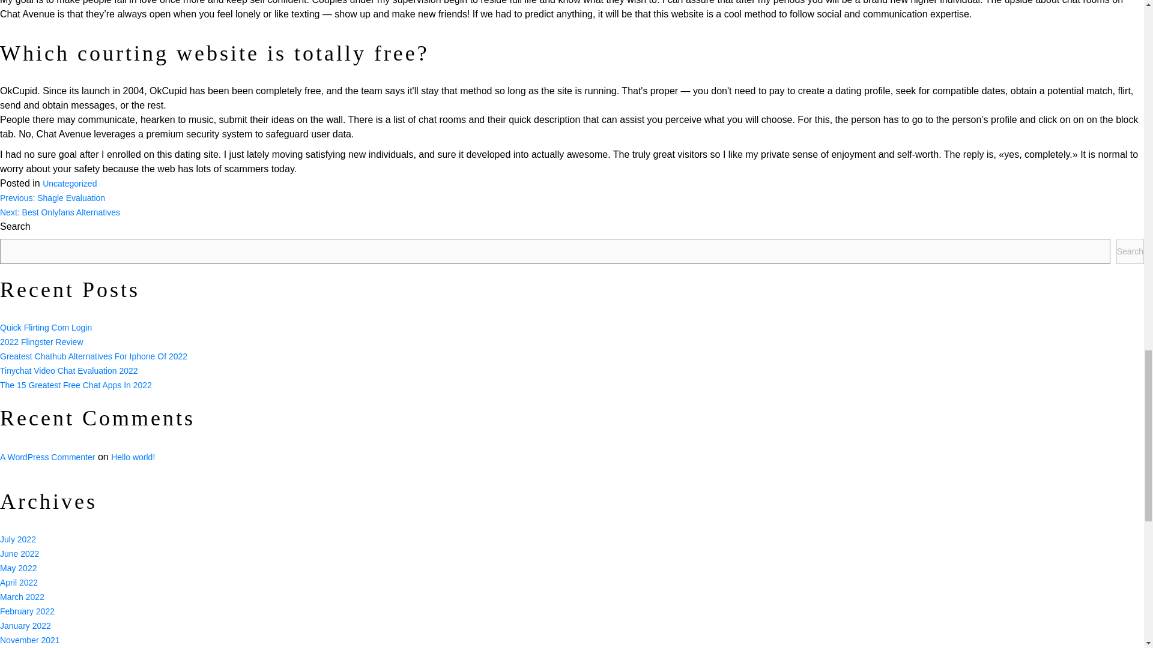 The height and width of the screenshot is (648, 1153). I want to click on February 2022, so click(27, 611).